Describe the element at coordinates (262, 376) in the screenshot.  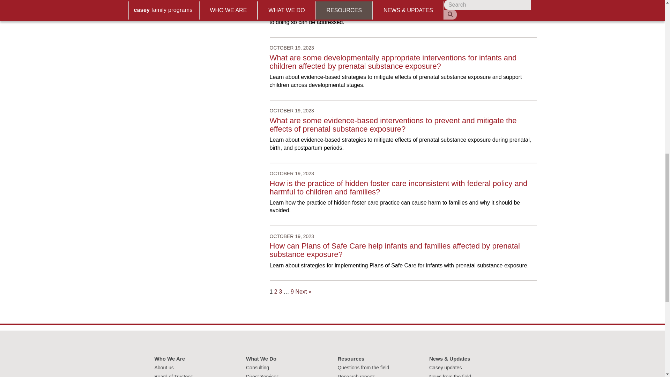
I see `Direct Services` at that location.